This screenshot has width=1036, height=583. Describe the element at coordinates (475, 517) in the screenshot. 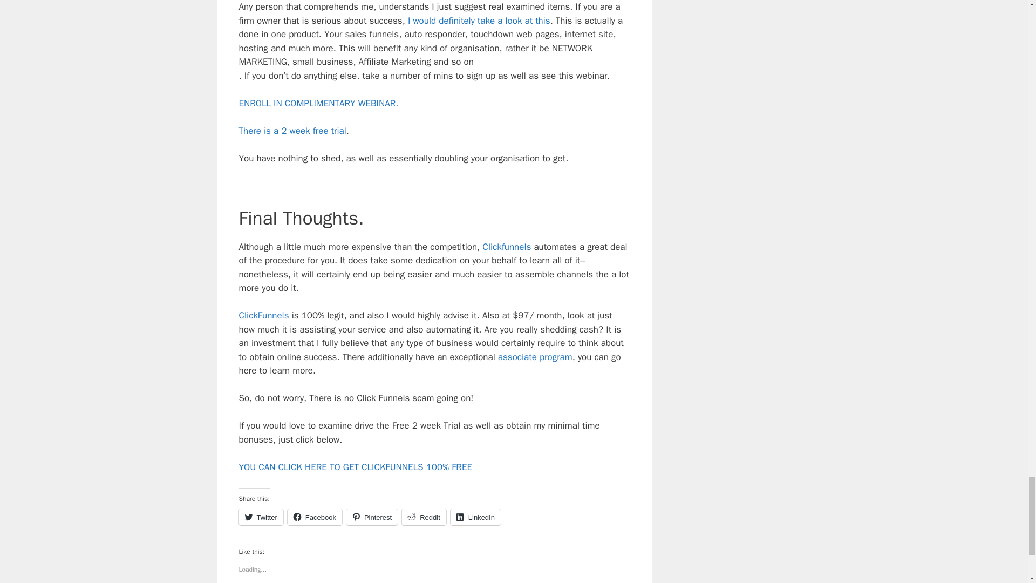

I see `Click to share on LinkedIn` at that location.